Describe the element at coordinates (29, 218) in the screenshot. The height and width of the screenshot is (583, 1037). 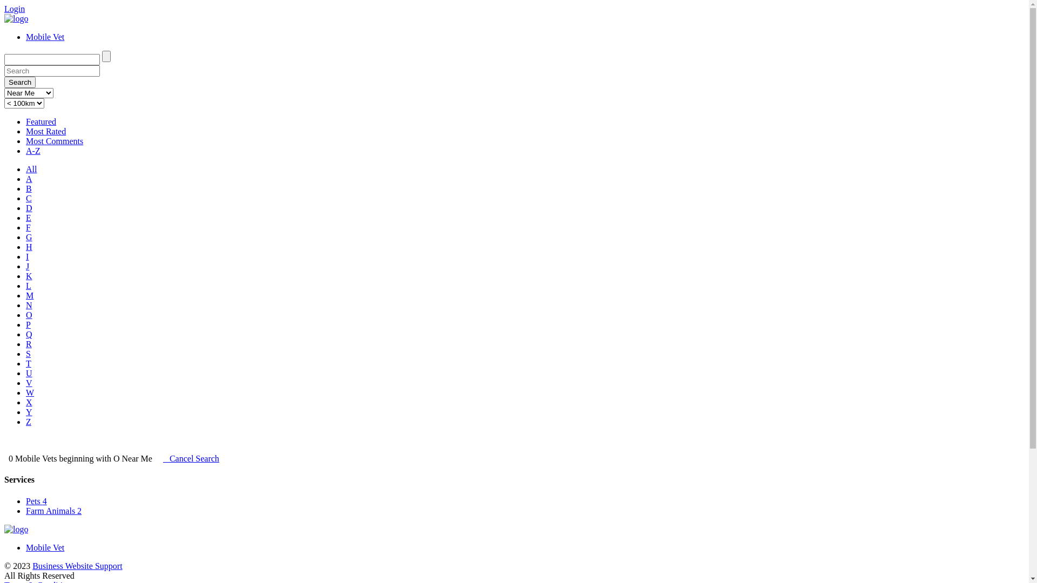
I see `E` at that location.